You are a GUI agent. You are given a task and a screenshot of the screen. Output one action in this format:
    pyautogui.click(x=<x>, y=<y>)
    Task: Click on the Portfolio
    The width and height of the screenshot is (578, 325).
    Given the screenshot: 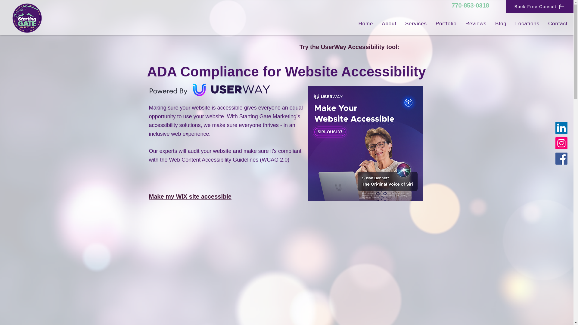 What is the action you would take?
    pyautogui.click(x=446, y=24)
    